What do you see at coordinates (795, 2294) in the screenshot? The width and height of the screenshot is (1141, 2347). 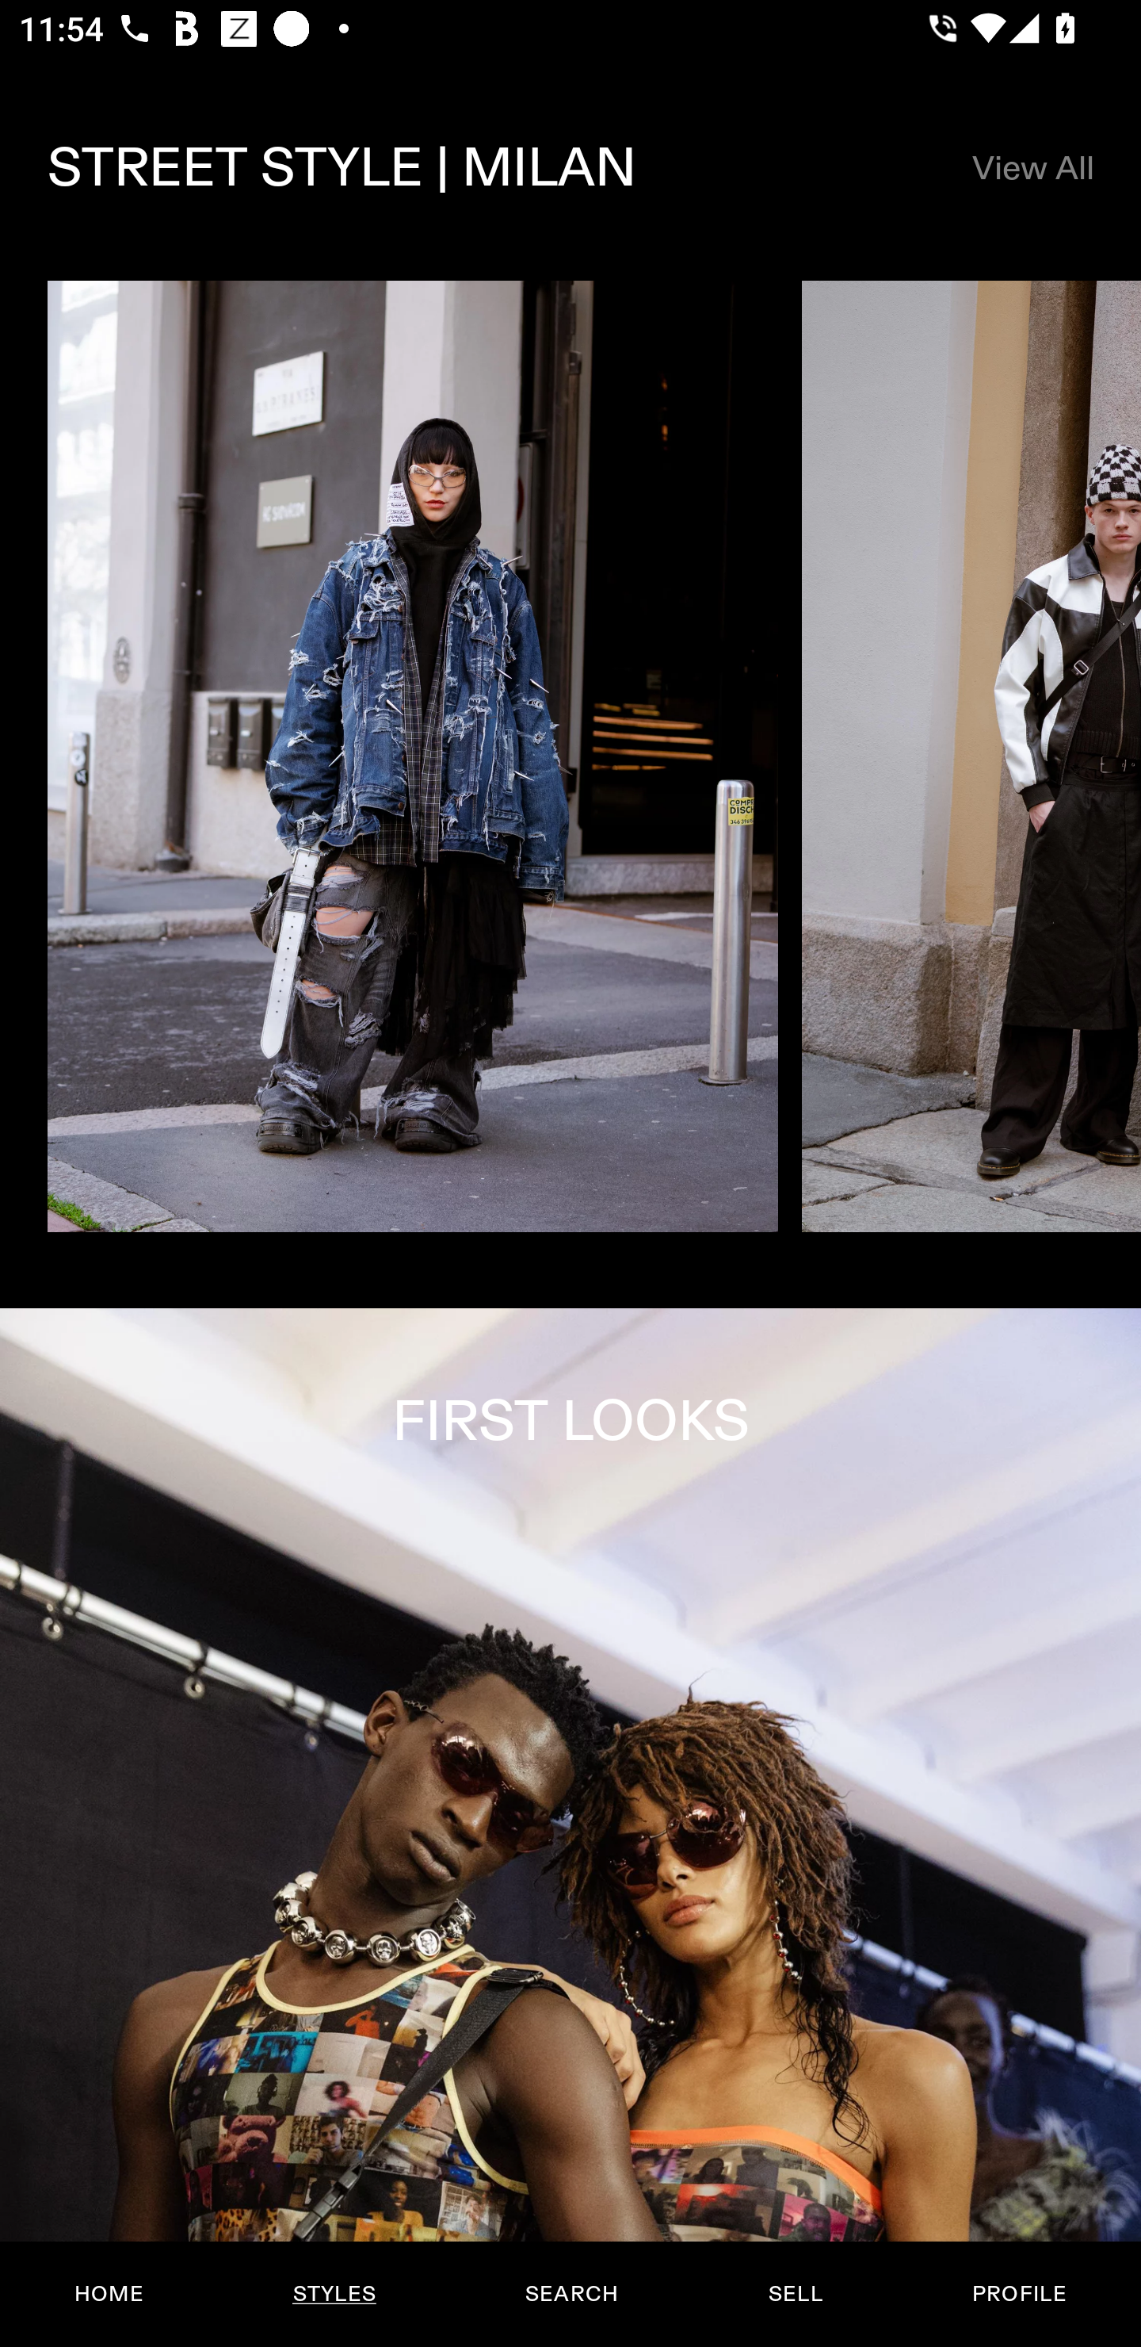 I see `SELL` at bounding box center [795, 2294].